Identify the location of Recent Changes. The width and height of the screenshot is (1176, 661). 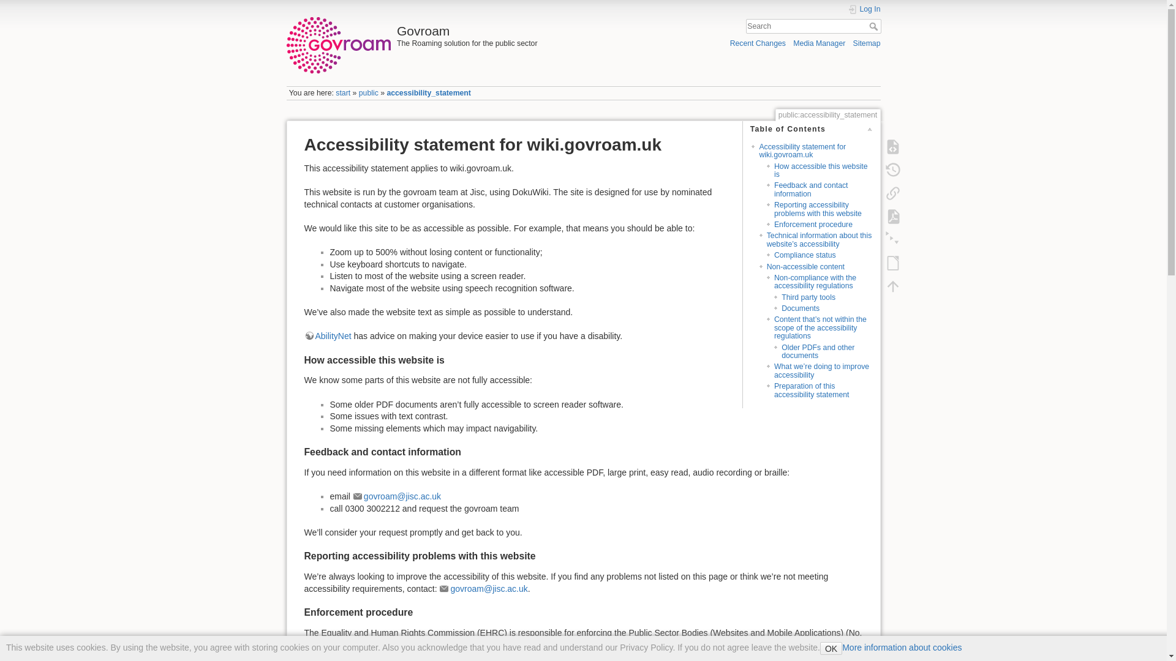
(758, 43).